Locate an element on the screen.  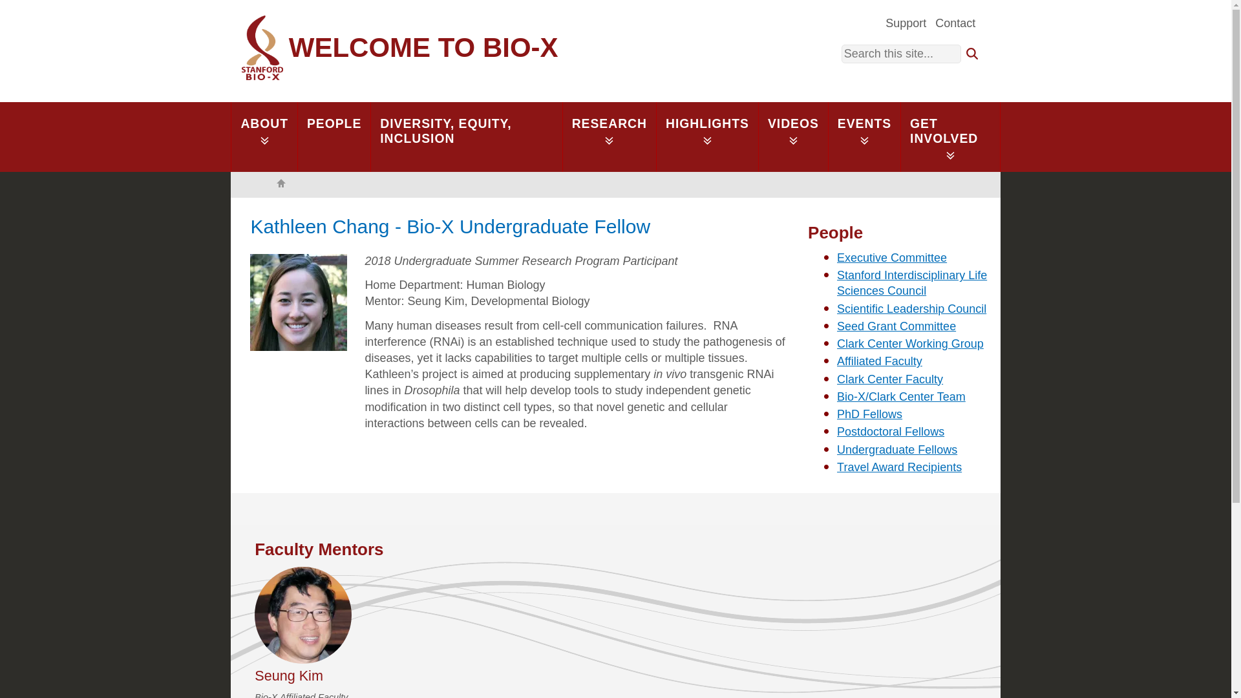
HIGHLIGHTS is located at coordinates (707, 136).